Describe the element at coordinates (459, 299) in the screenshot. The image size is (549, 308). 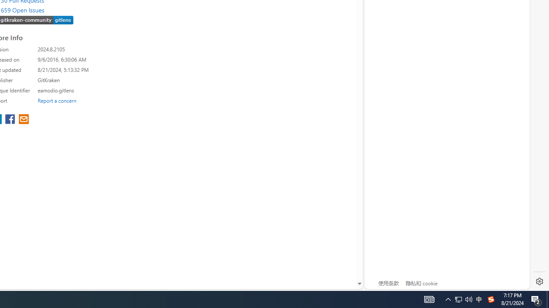
I see `Tray Input Indicator - Chinese (Simplified, China)` at that location.